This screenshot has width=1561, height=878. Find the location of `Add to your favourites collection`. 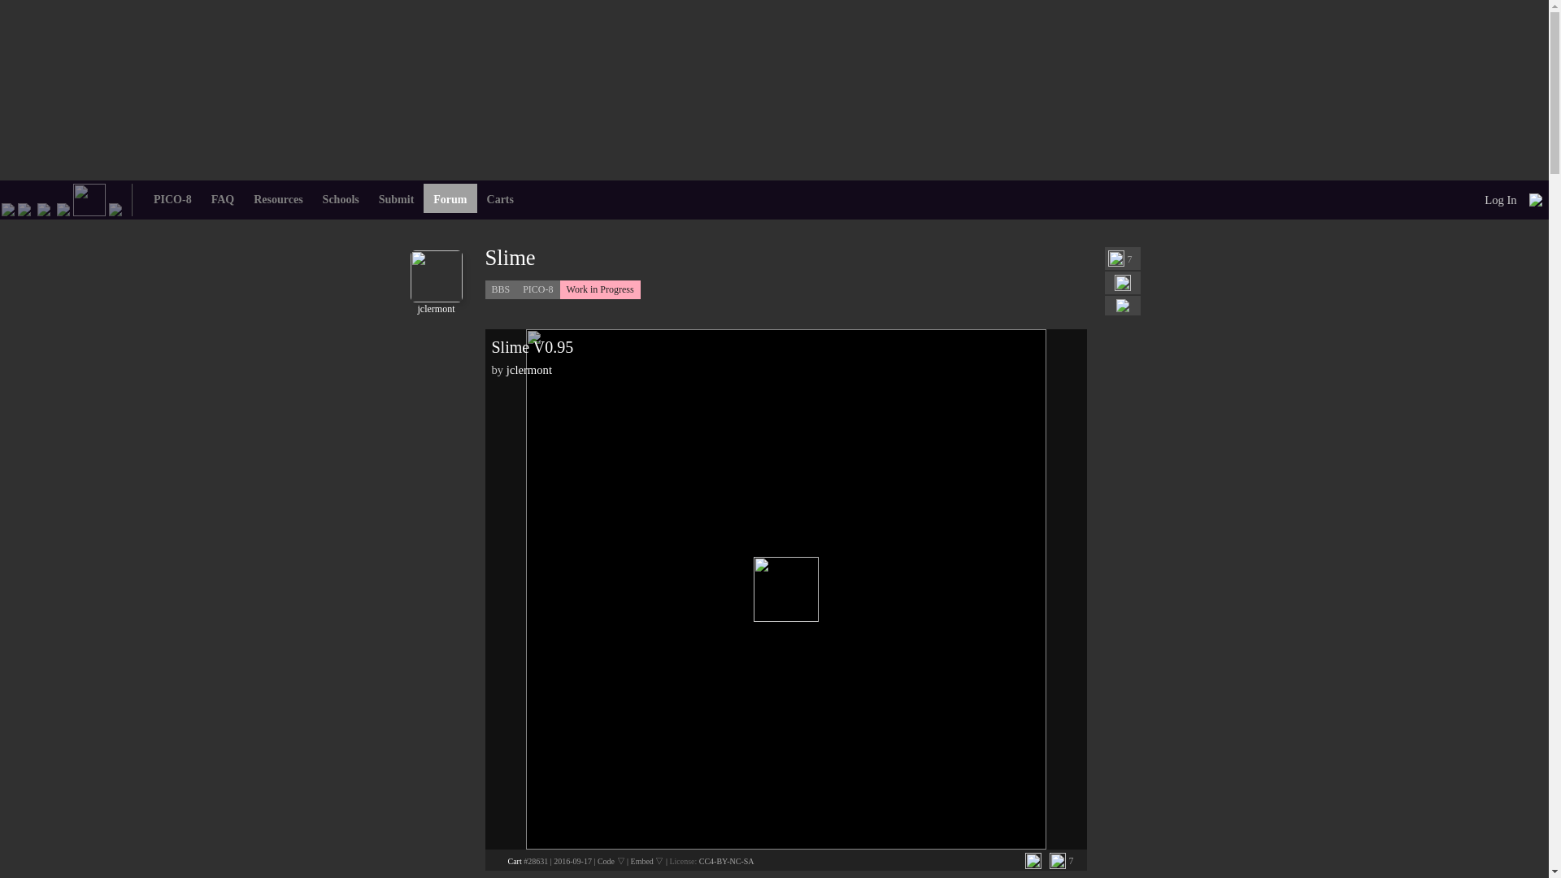

Add to your favourites collection is located at coordinates (1122, 283).